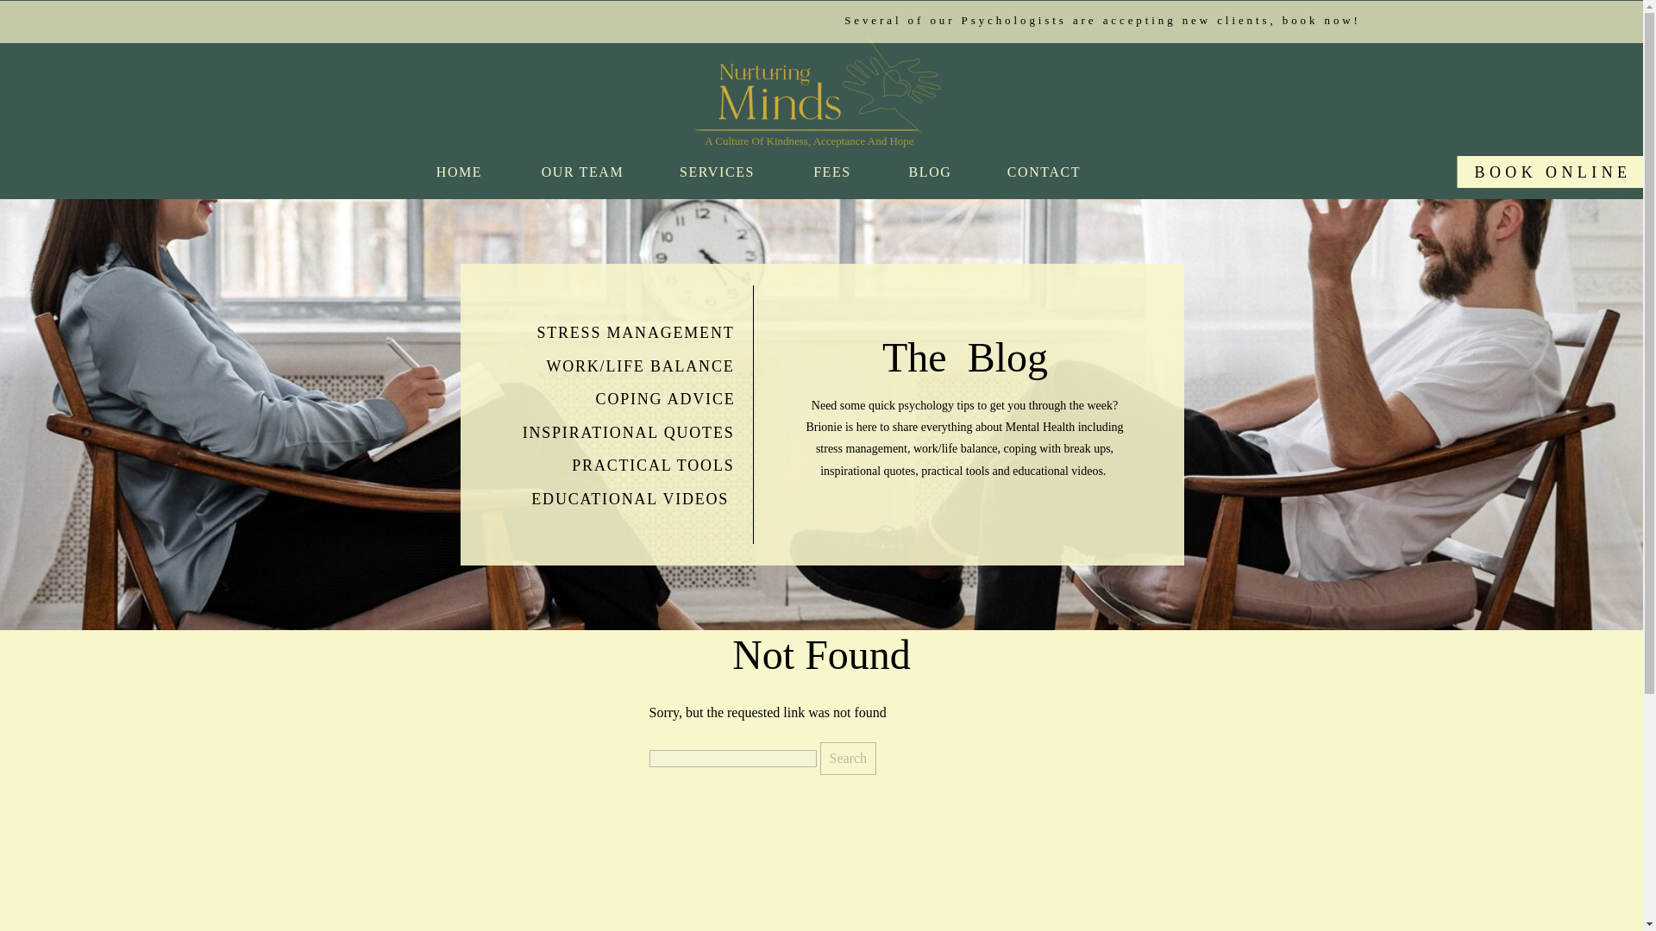 This screenshot has width=1656, height=931. What do you see at coordinates (930, 176) in the screenshot?
I see `BLOG` at bounding box center [930, 176].